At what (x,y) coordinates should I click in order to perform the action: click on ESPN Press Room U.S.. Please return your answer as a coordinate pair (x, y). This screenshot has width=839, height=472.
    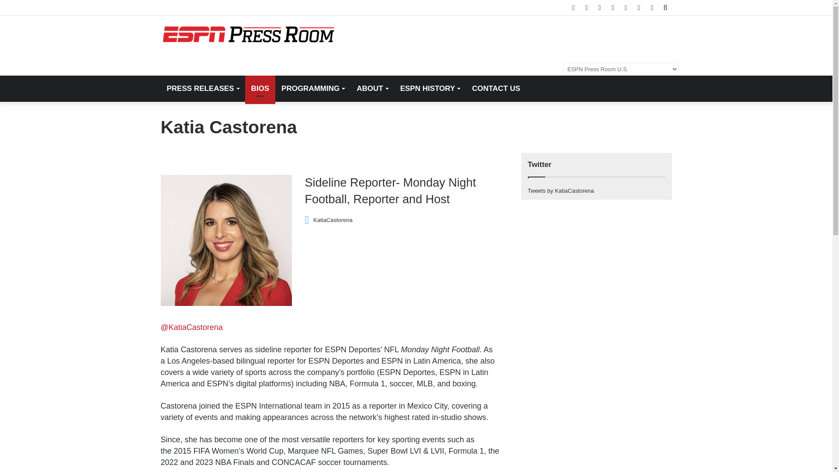
    Looking at the image, I should click on (248, 35).